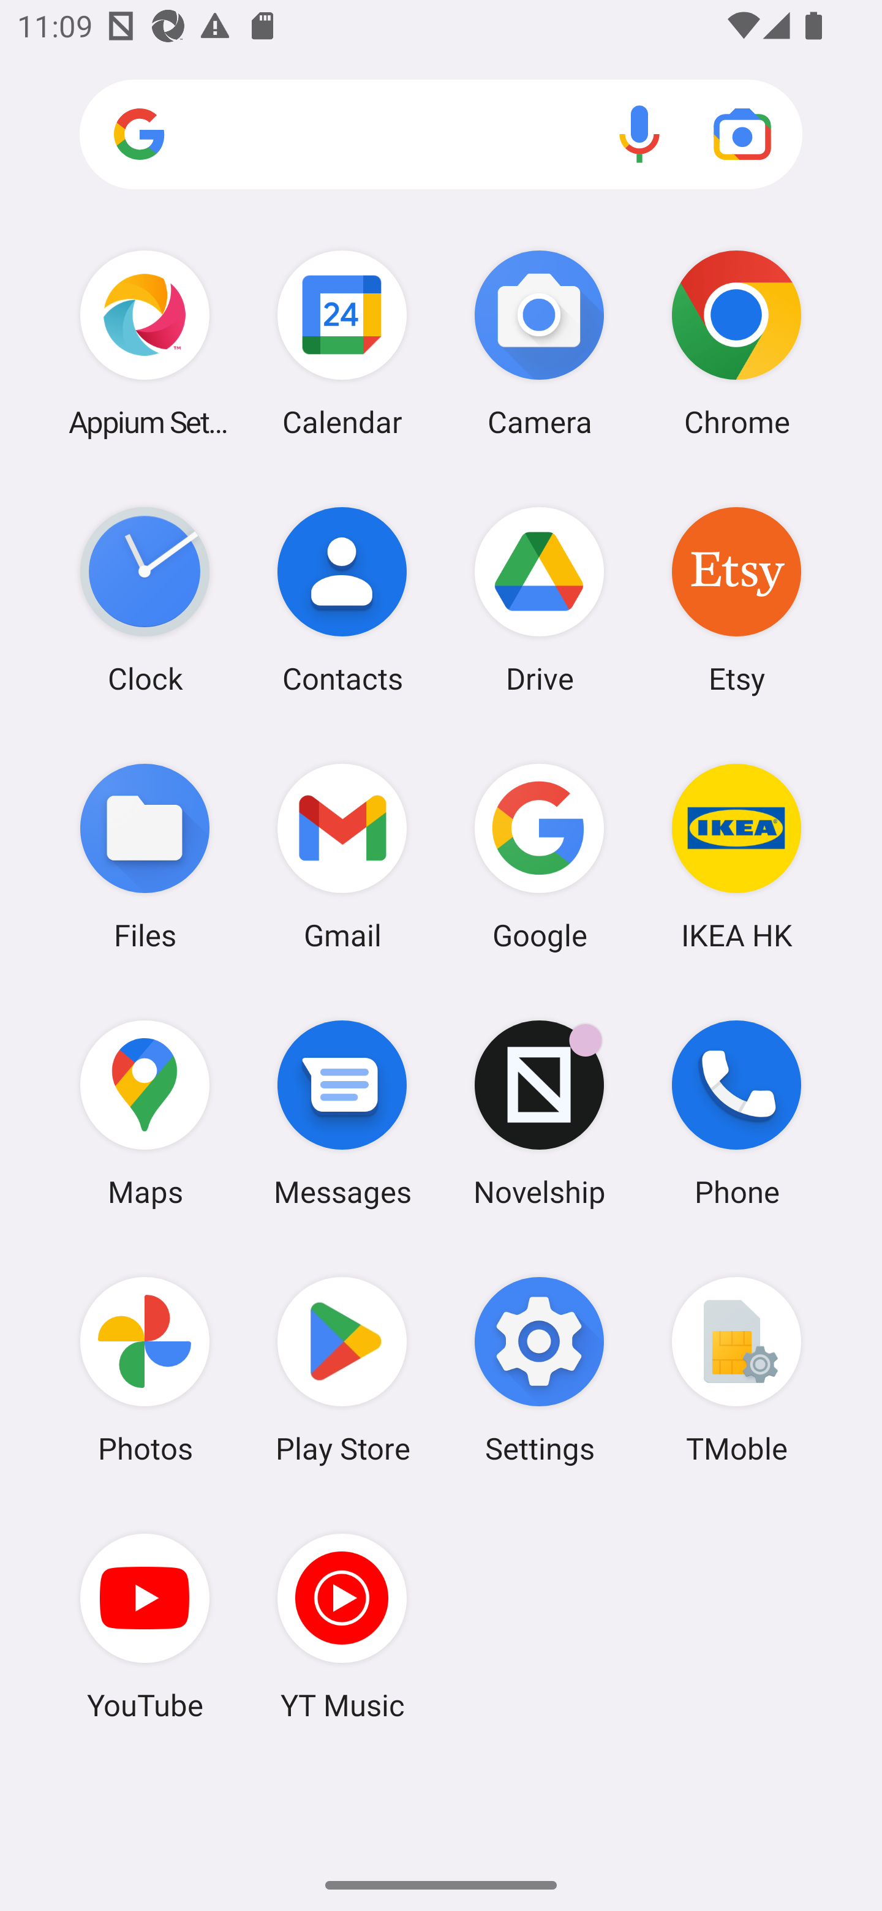  What do you see at coordinates (639, 134) in the screenshot?
I see `Voice search` at bounding box center [639, 134].